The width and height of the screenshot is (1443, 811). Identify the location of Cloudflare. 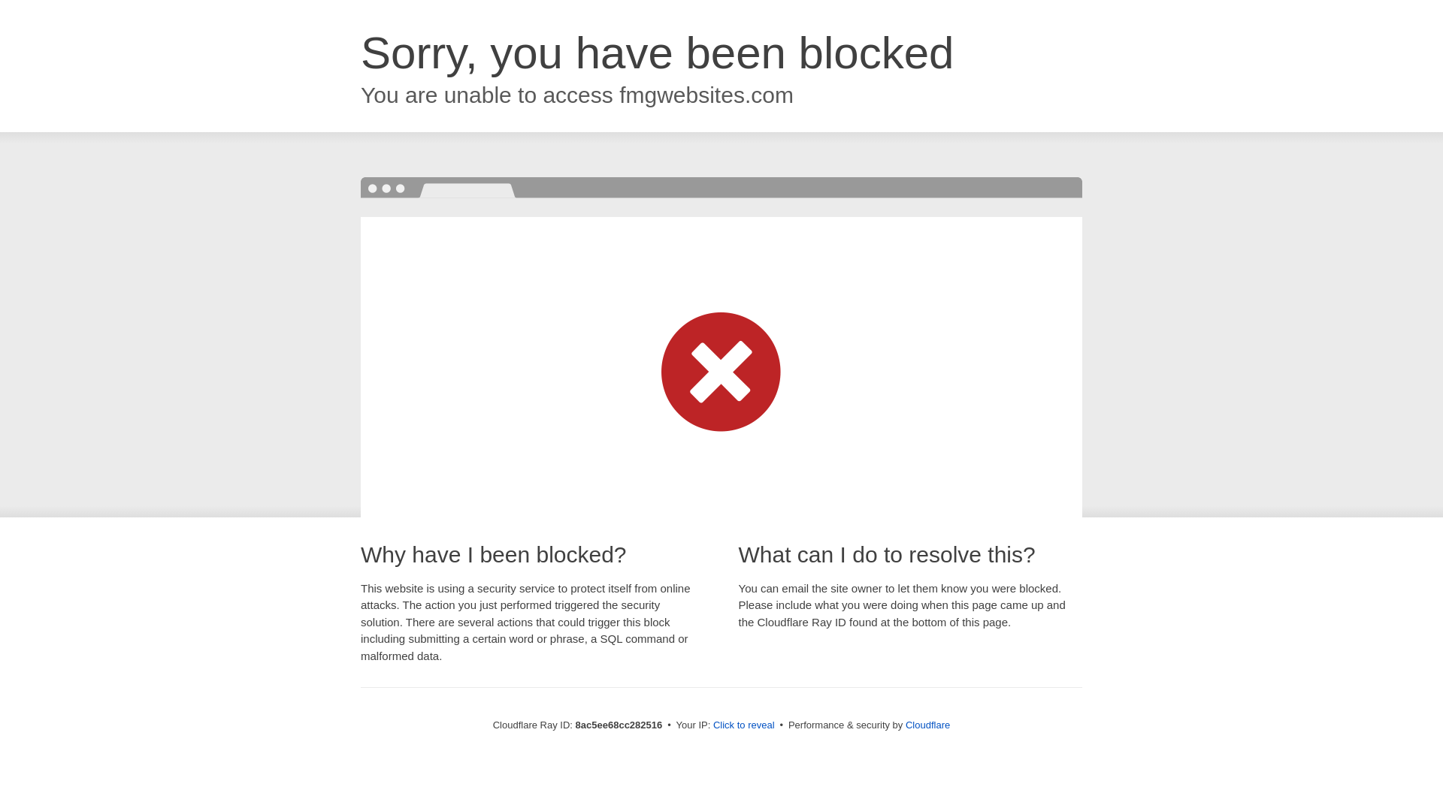
(927, 725).